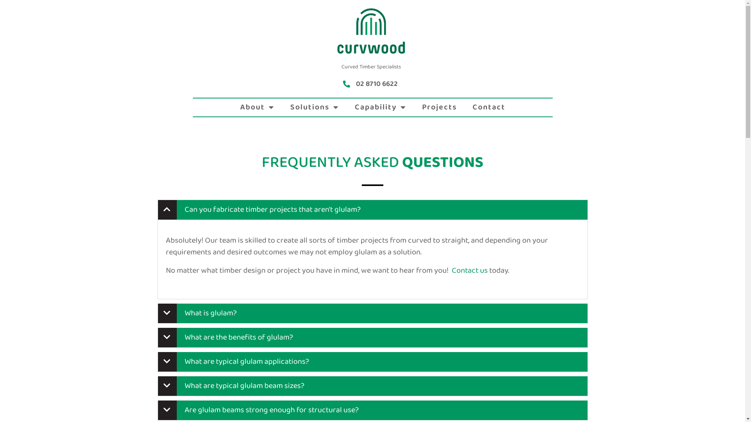 This screenshot has height=422, width=751. I want to click on What are the benefits of glulam?, so click(239, 338).